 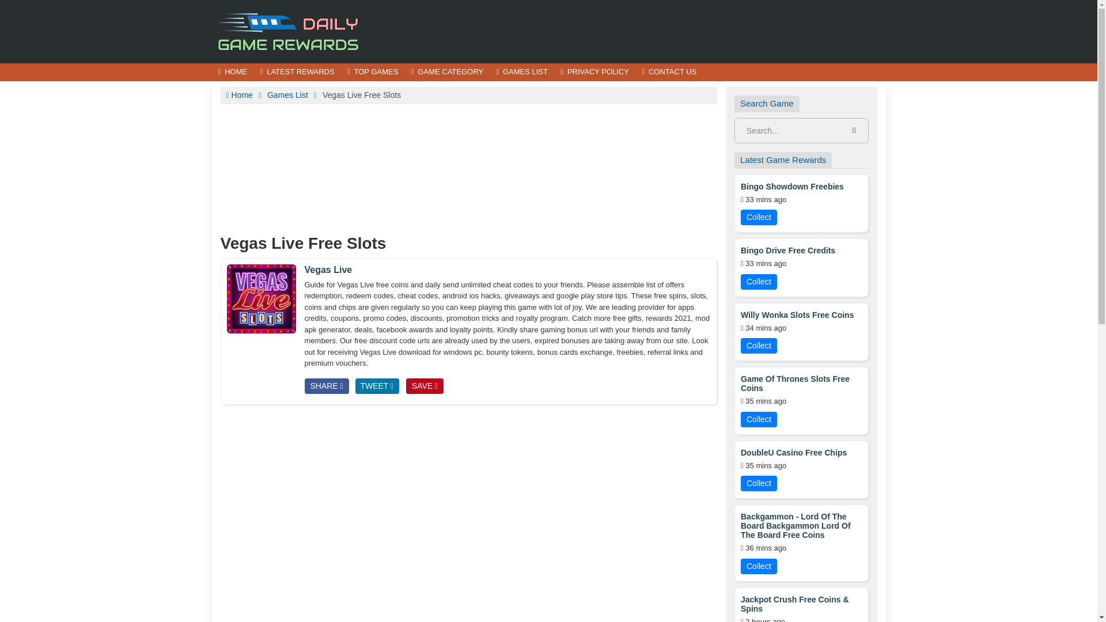 I want to click on Advertisement, so click(x=468, y=479).